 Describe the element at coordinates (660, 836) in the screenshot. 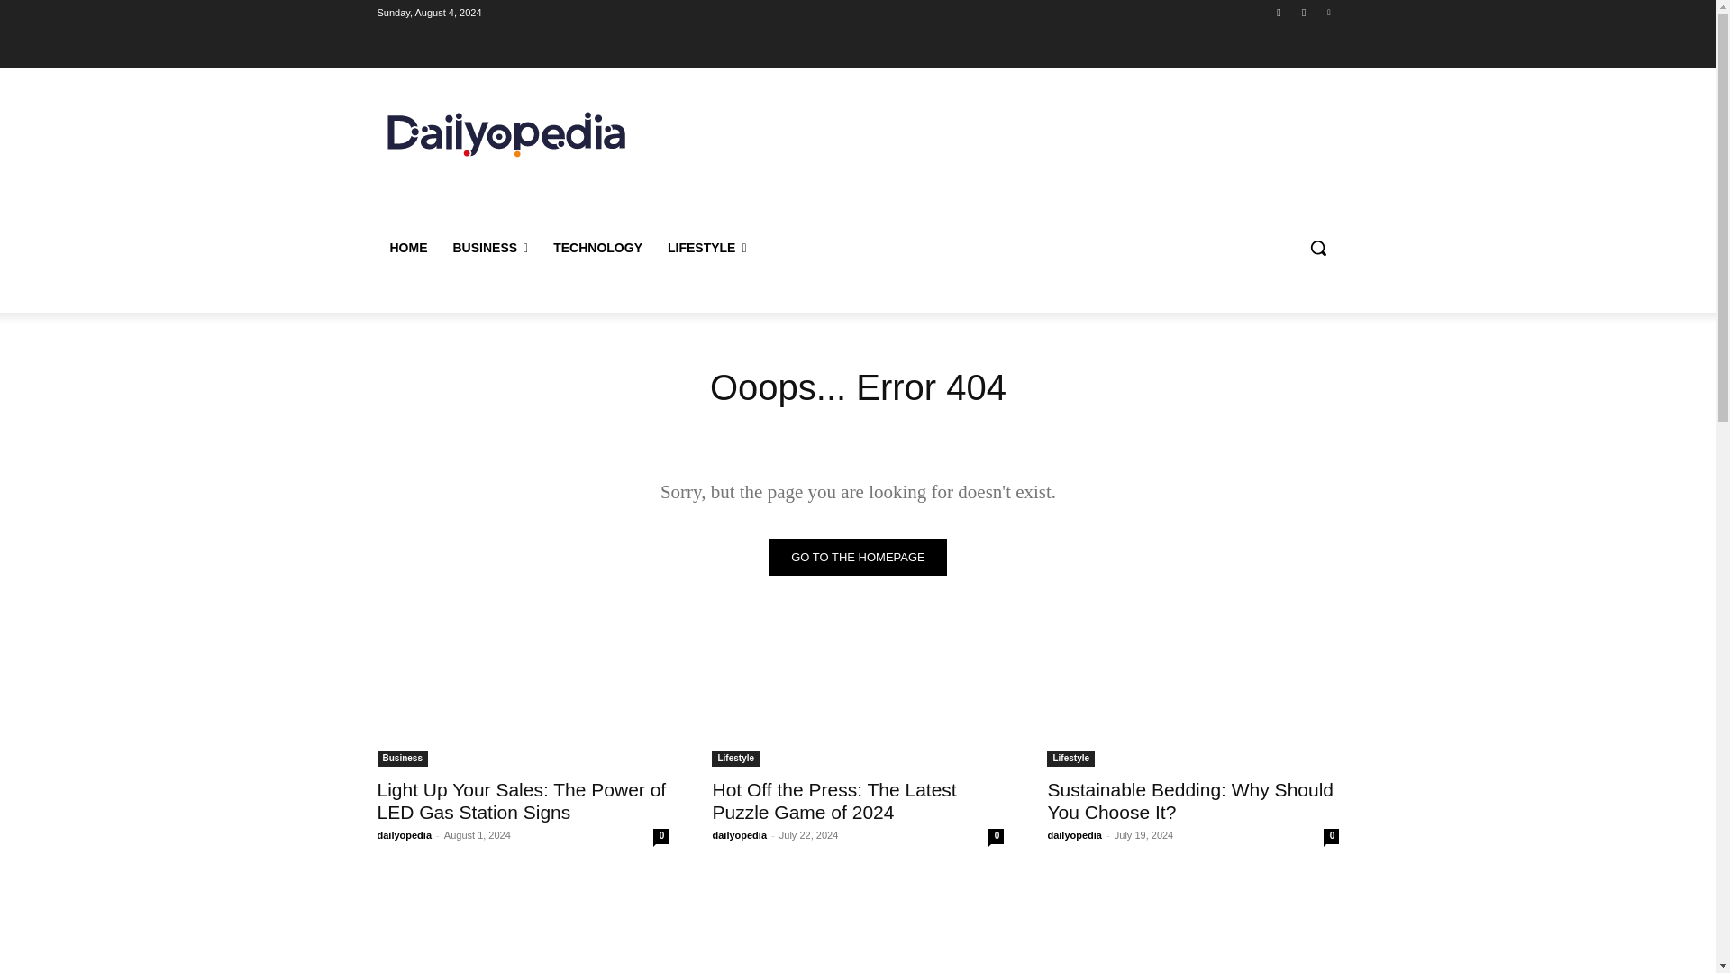

I see `0` at that location.